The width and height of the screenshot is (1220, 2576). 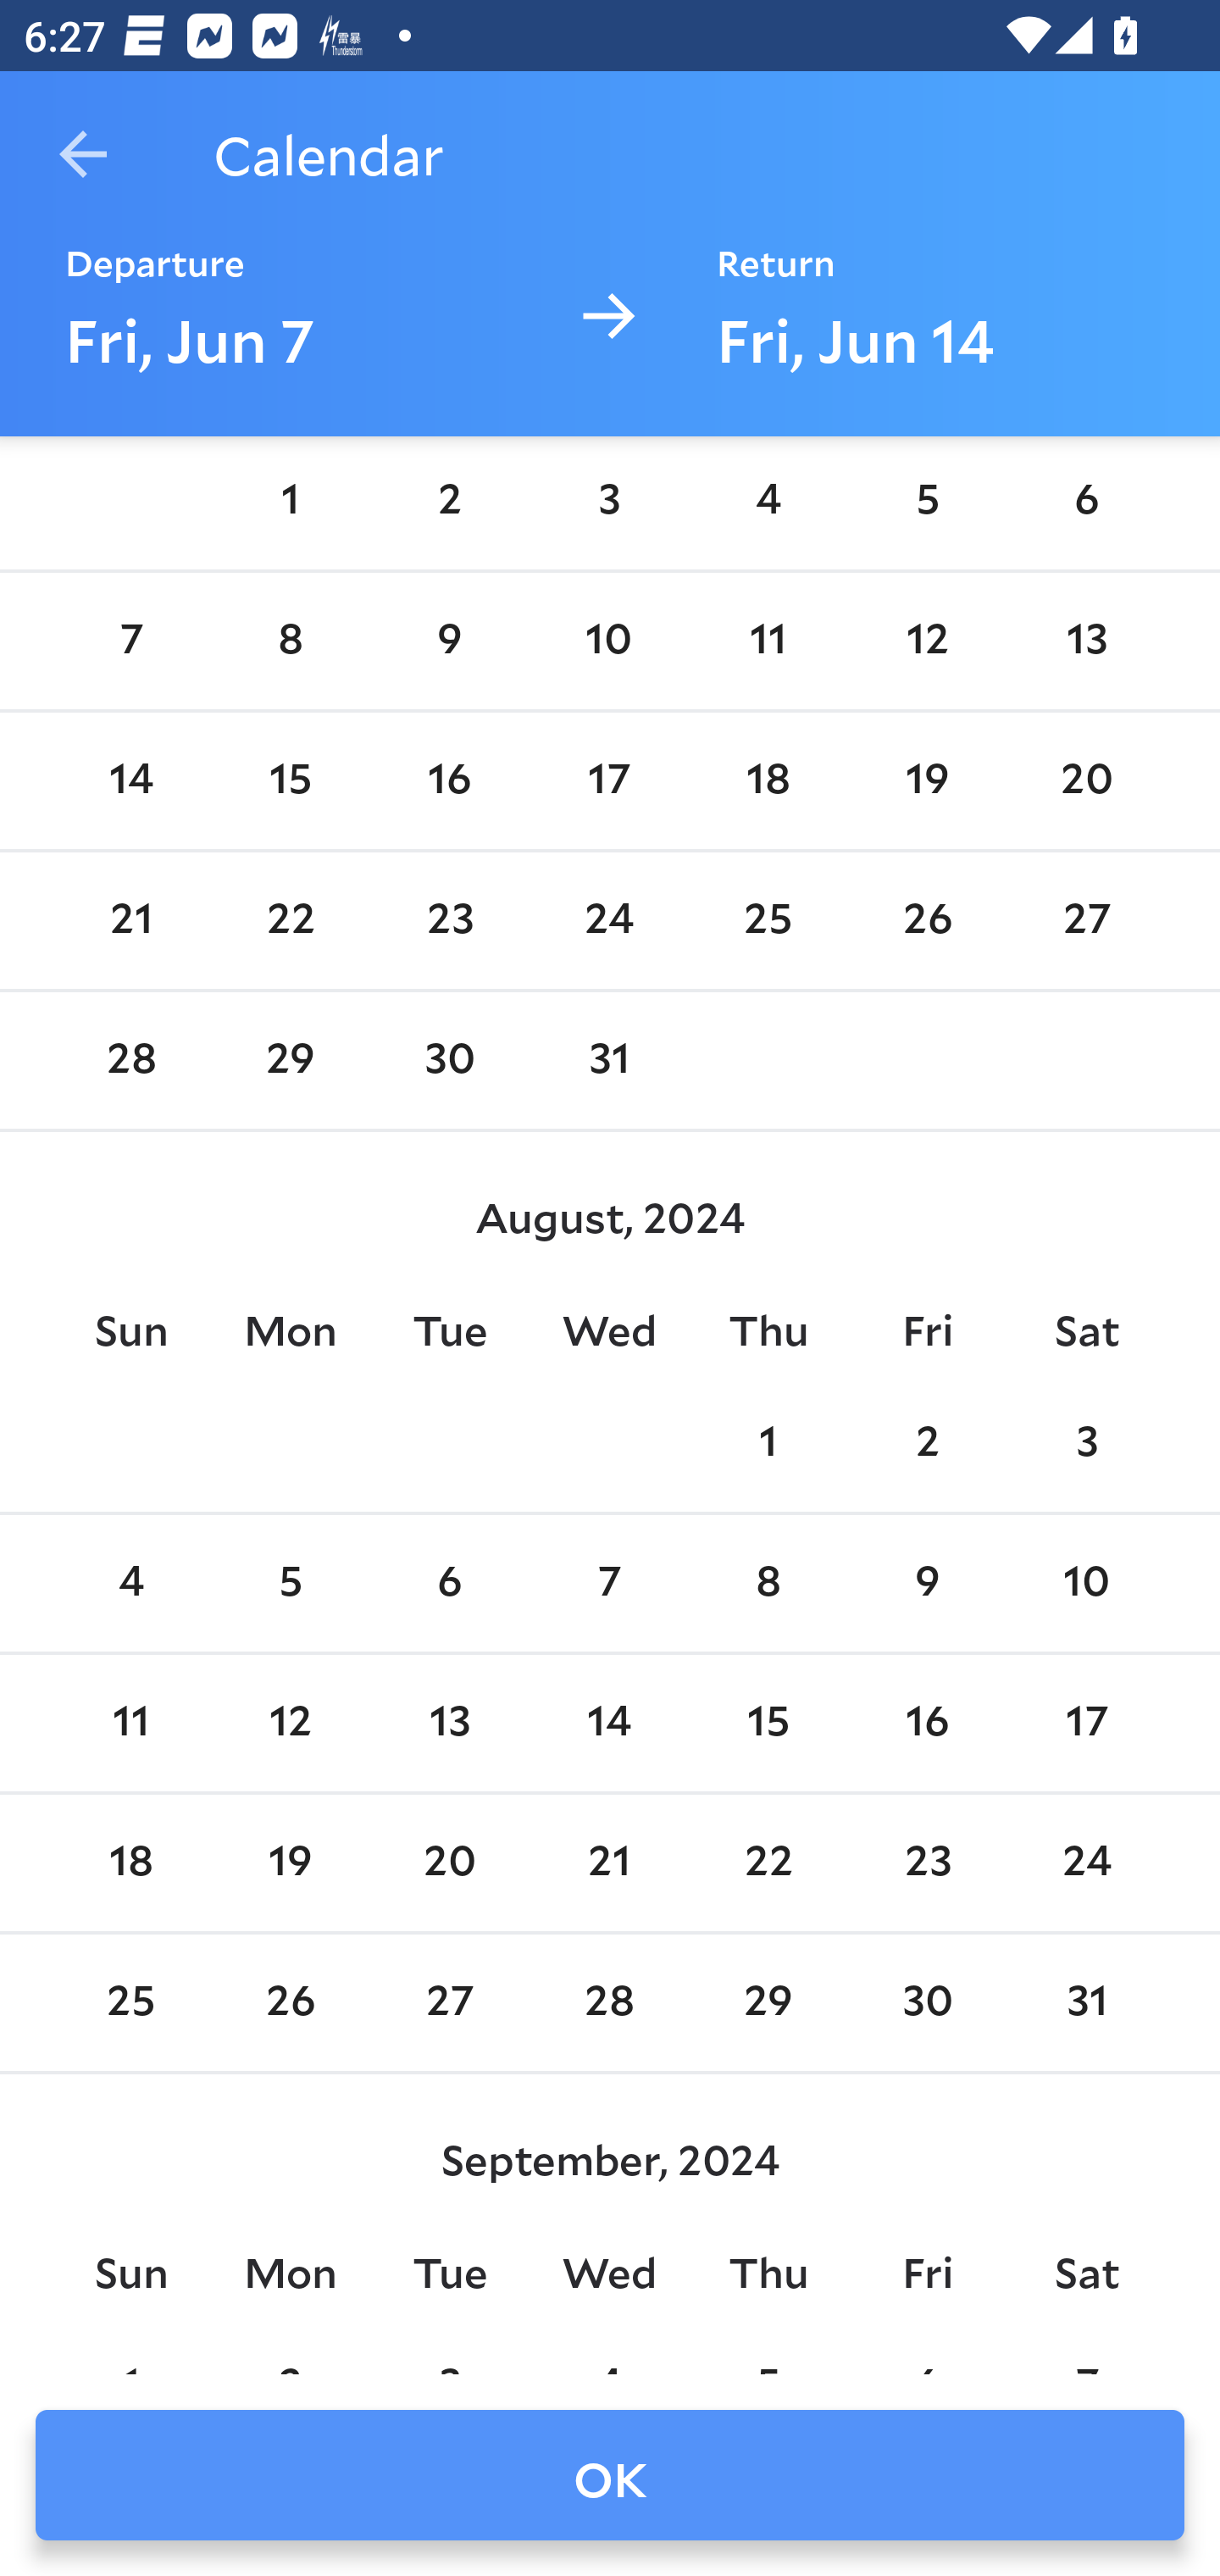 What do you see at coordinates (449, 502) in the screenshot?
I see `2` at bounding box center [449, 502].